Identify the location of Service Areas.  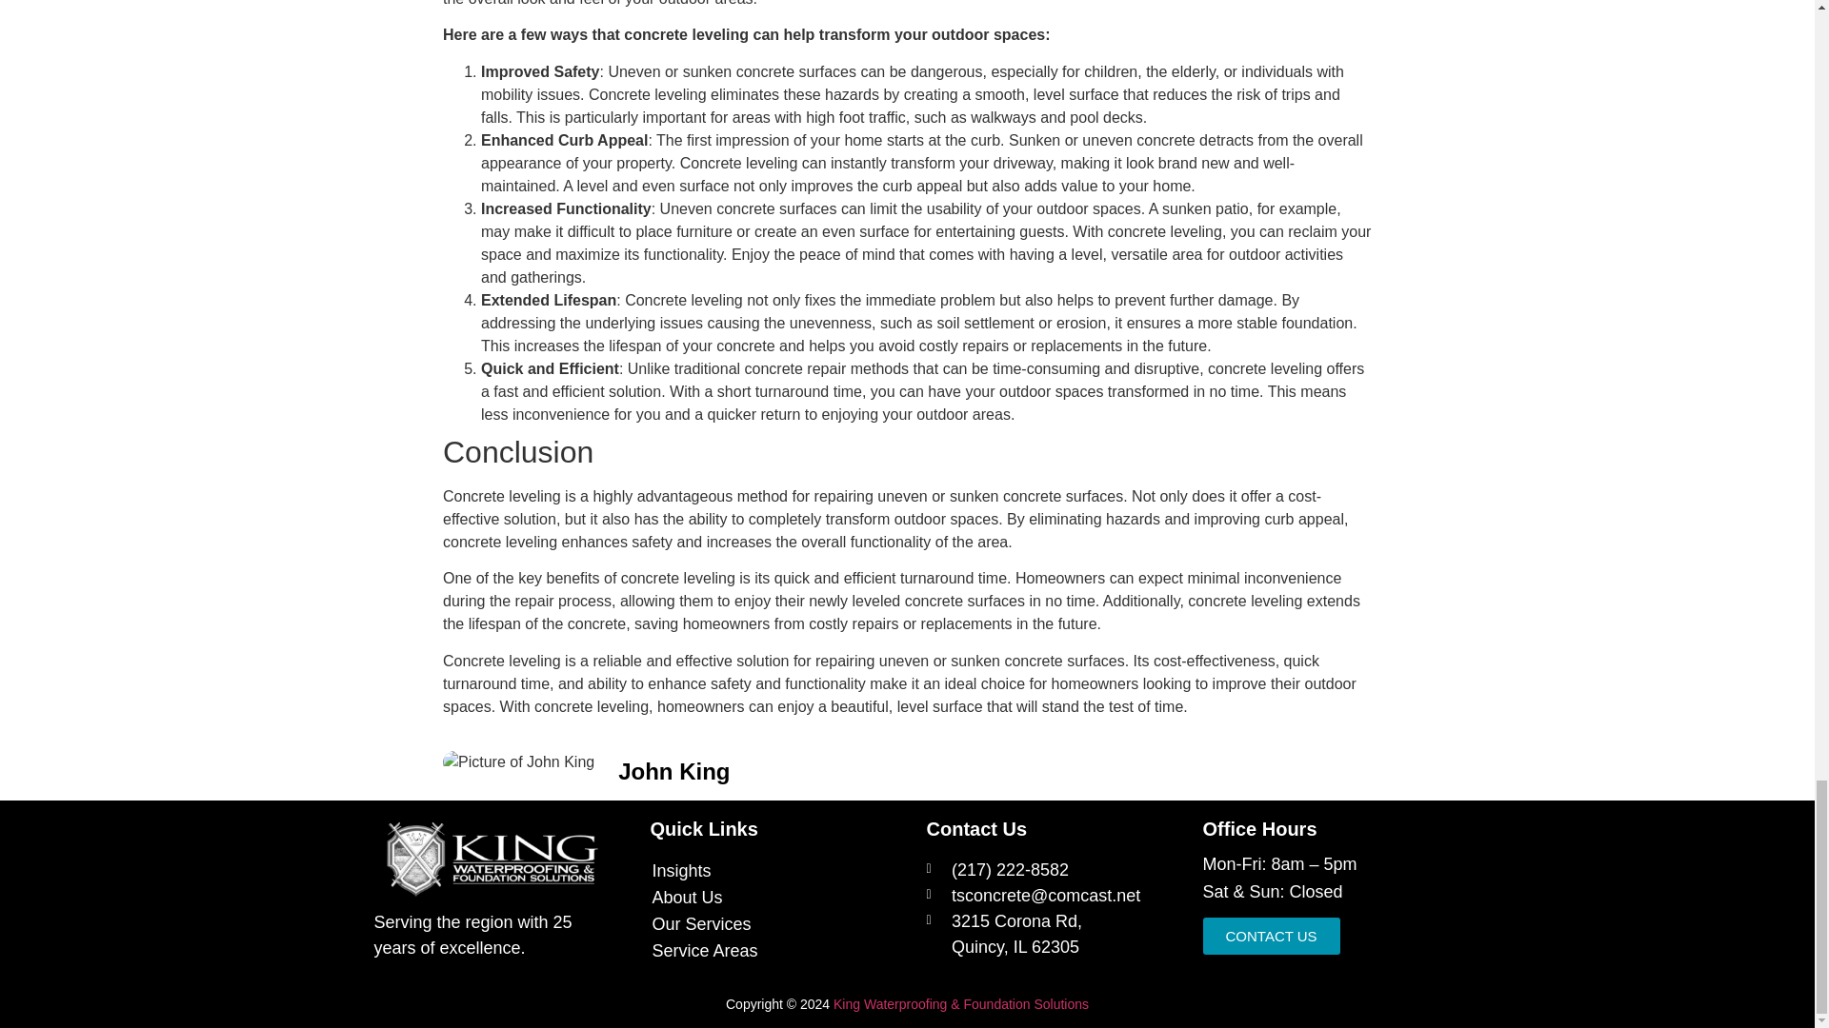
(703, 870).